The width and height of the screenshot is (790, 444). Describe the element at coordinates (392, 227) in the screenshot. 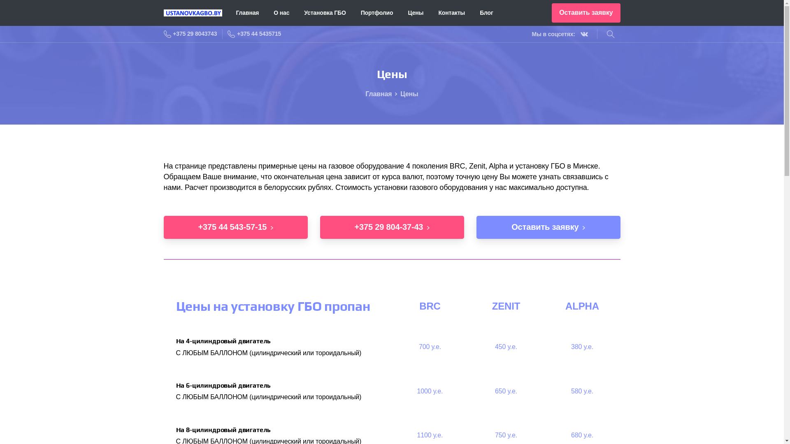

I see `+375 29 804-37-43` at that location.